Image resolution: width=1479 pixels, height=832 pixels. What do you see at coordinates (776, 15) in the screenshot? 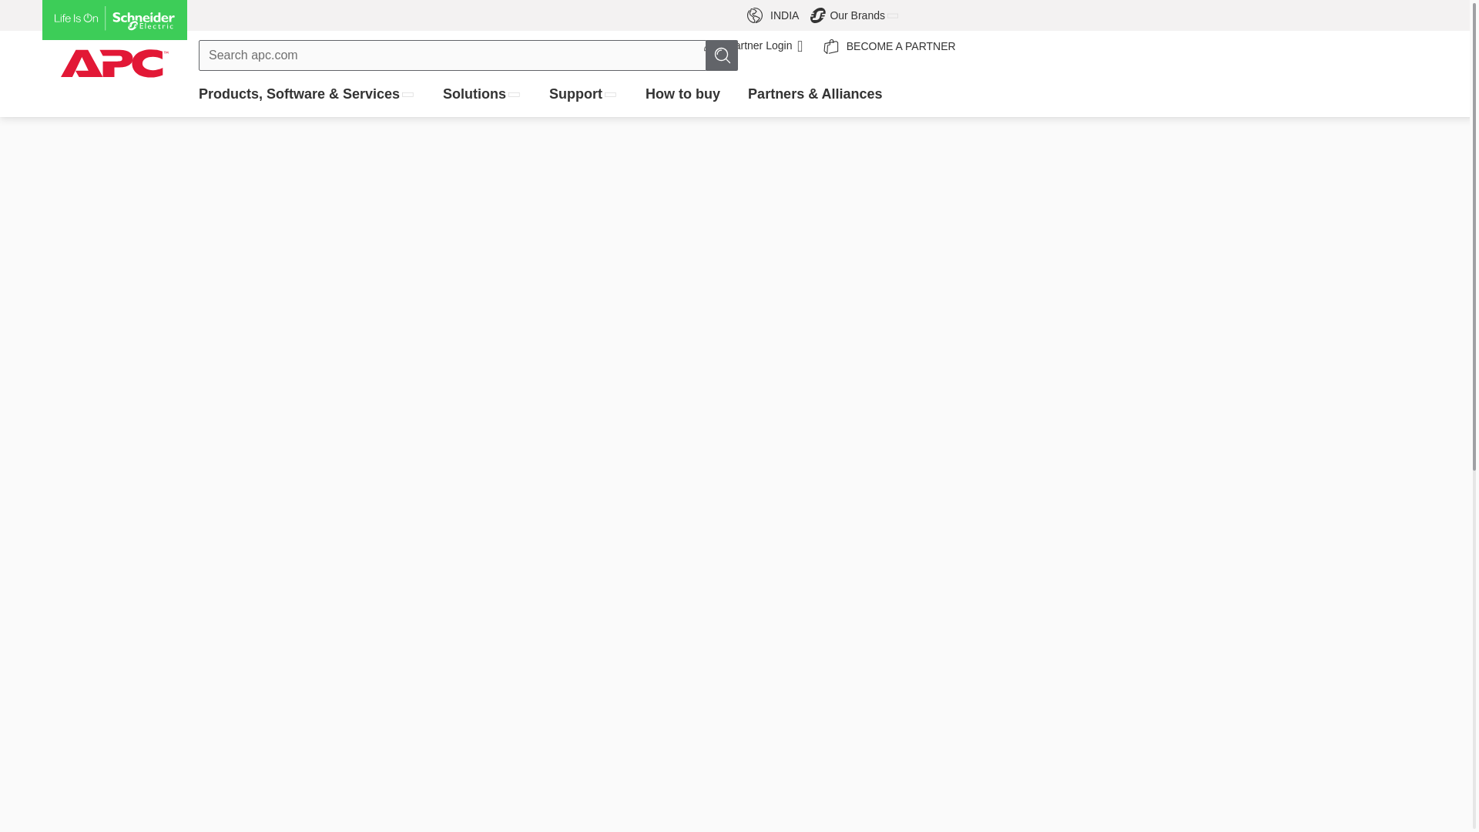
I see `INDIA` at bounding box center [776, 15].